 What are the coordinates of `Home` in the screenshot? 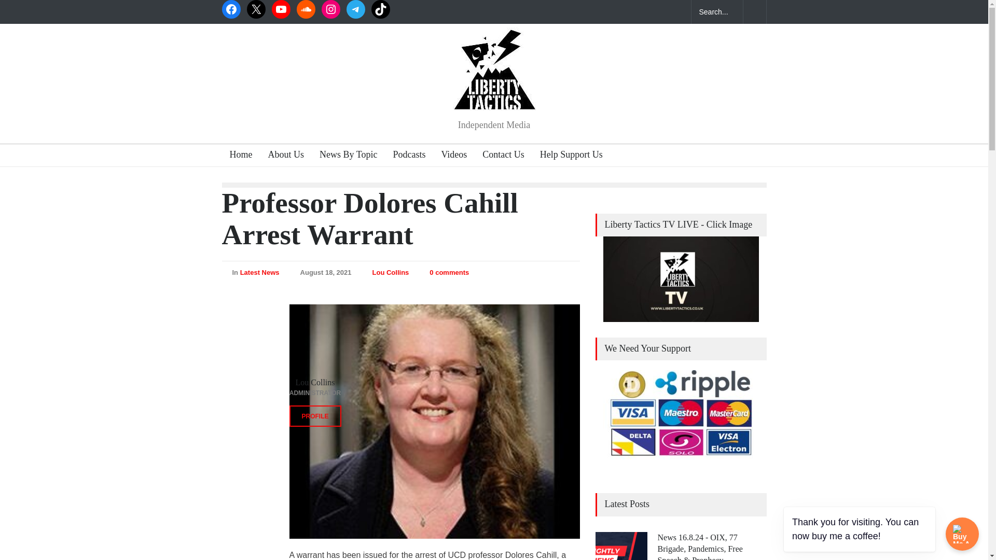 It's located at (238, 156).